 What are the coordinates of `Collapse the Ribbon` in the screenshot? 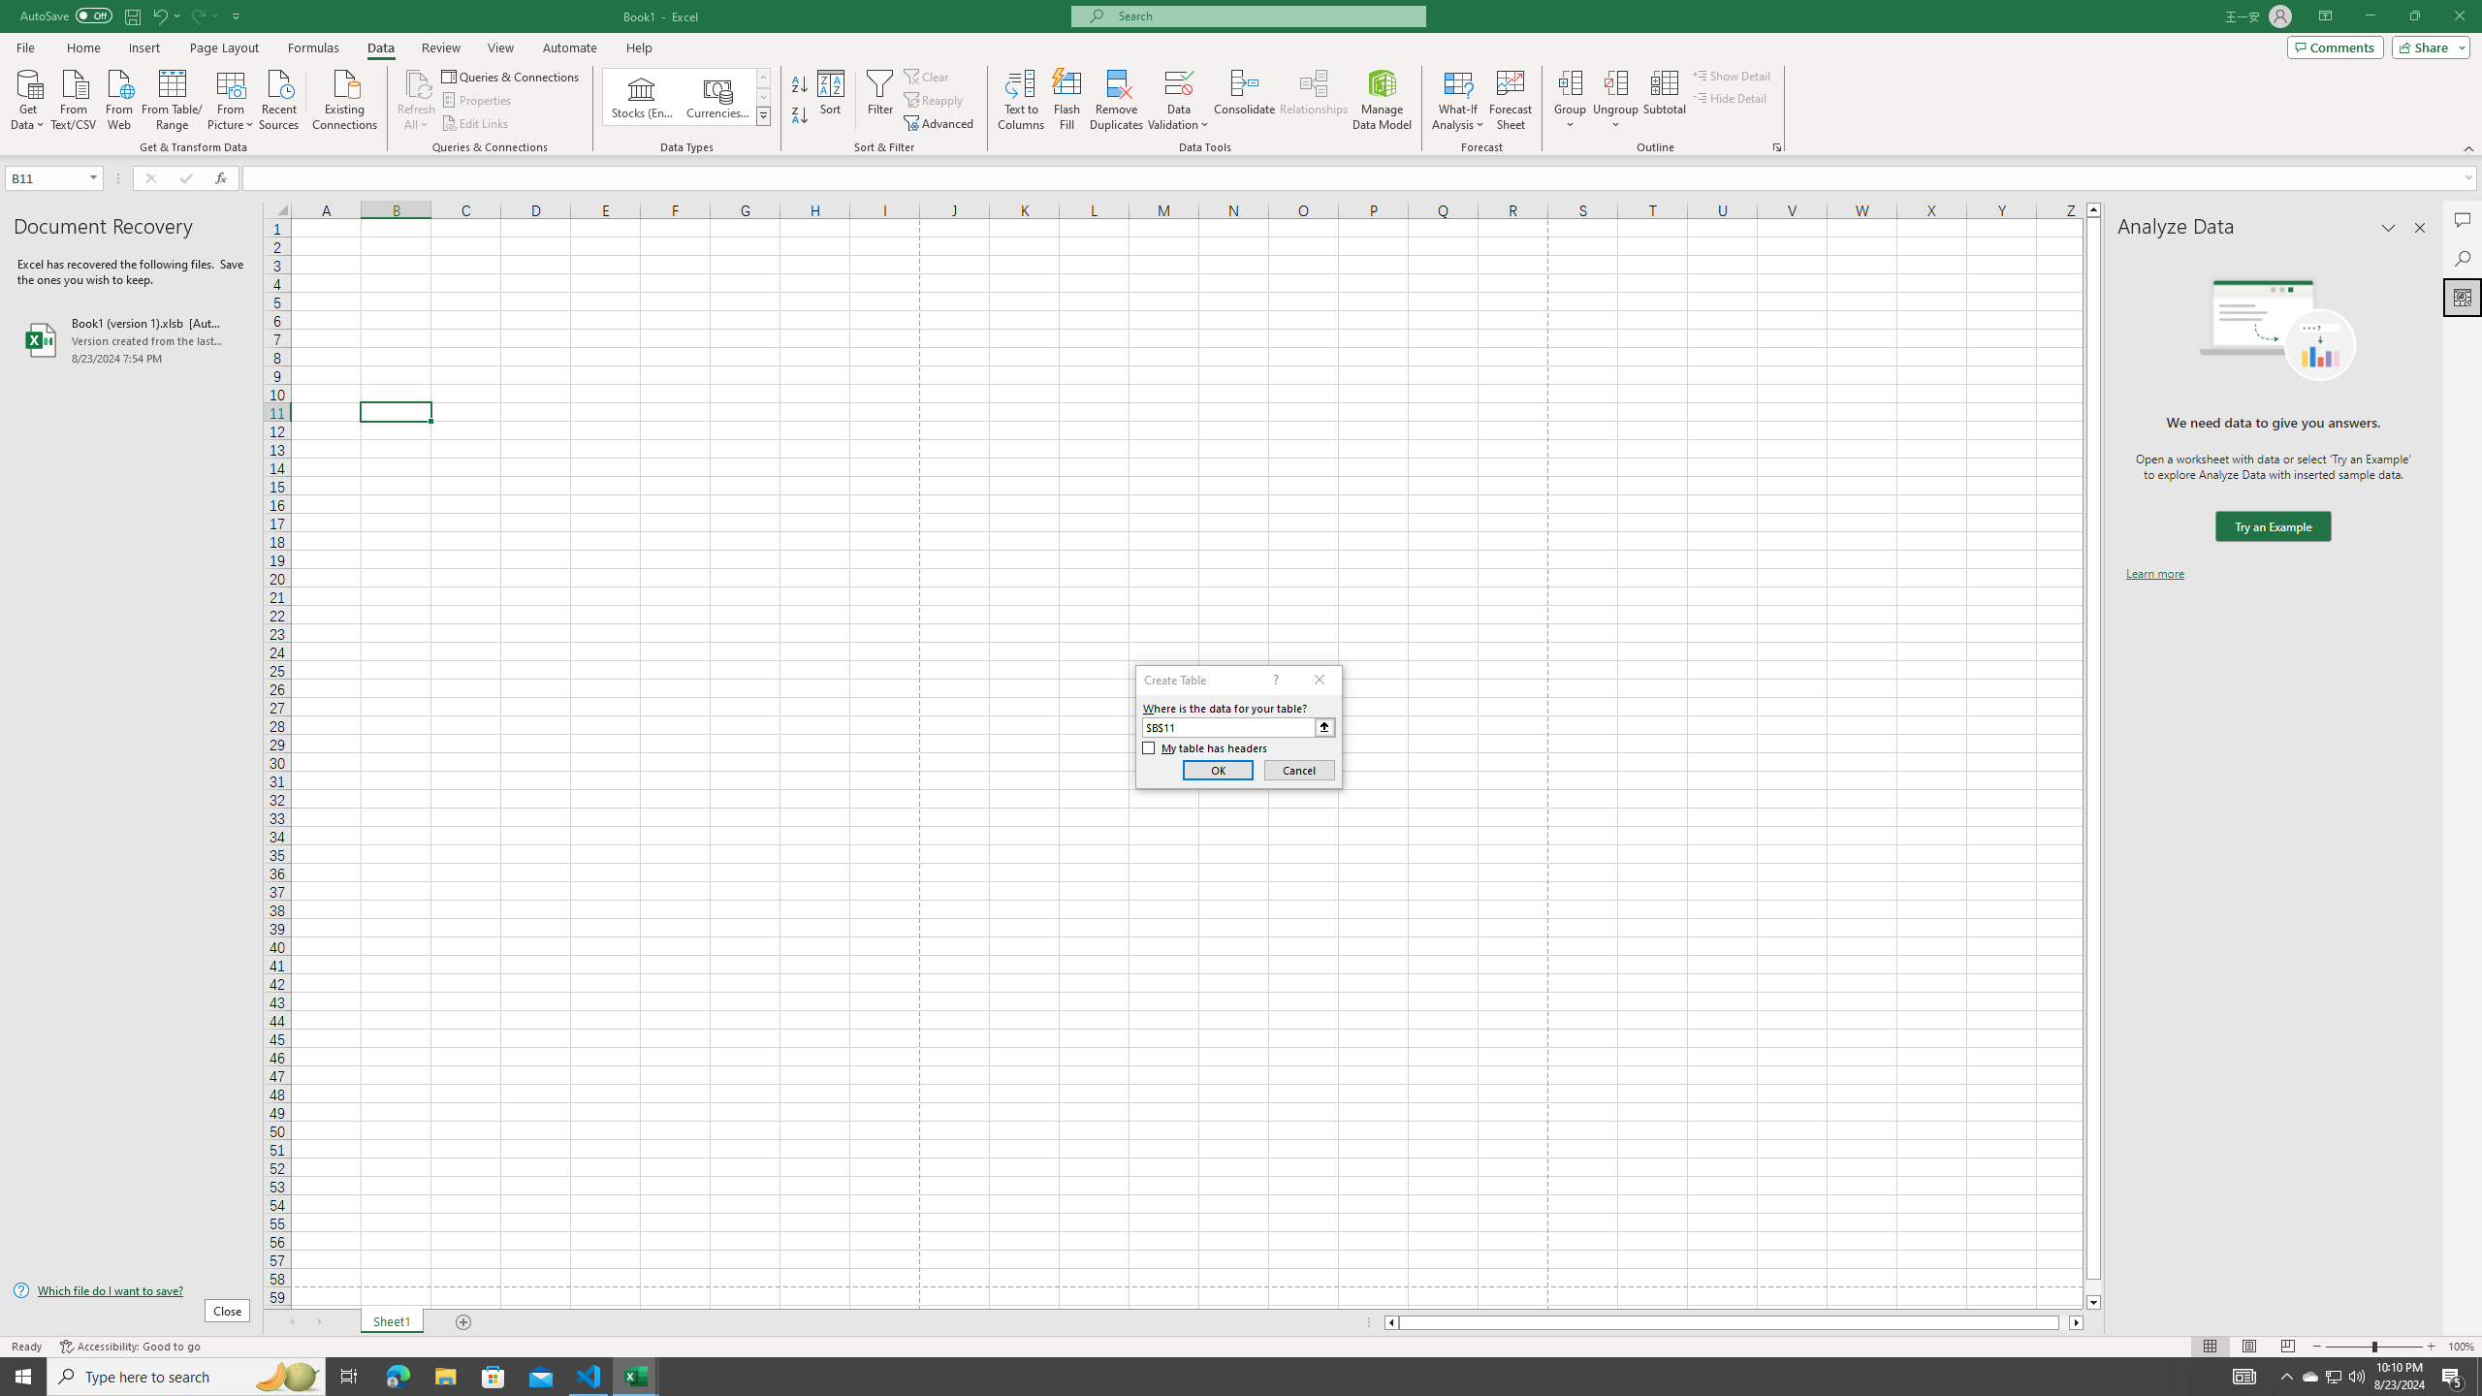 It's located at (2469, 147).